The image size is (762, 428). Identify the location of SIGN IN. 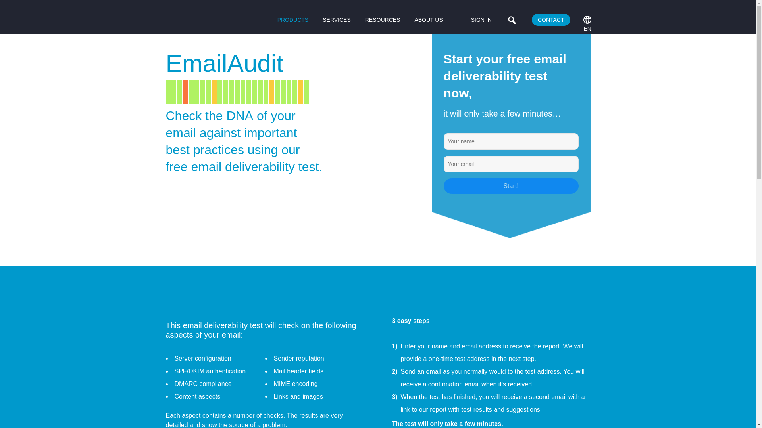
(481, 19).